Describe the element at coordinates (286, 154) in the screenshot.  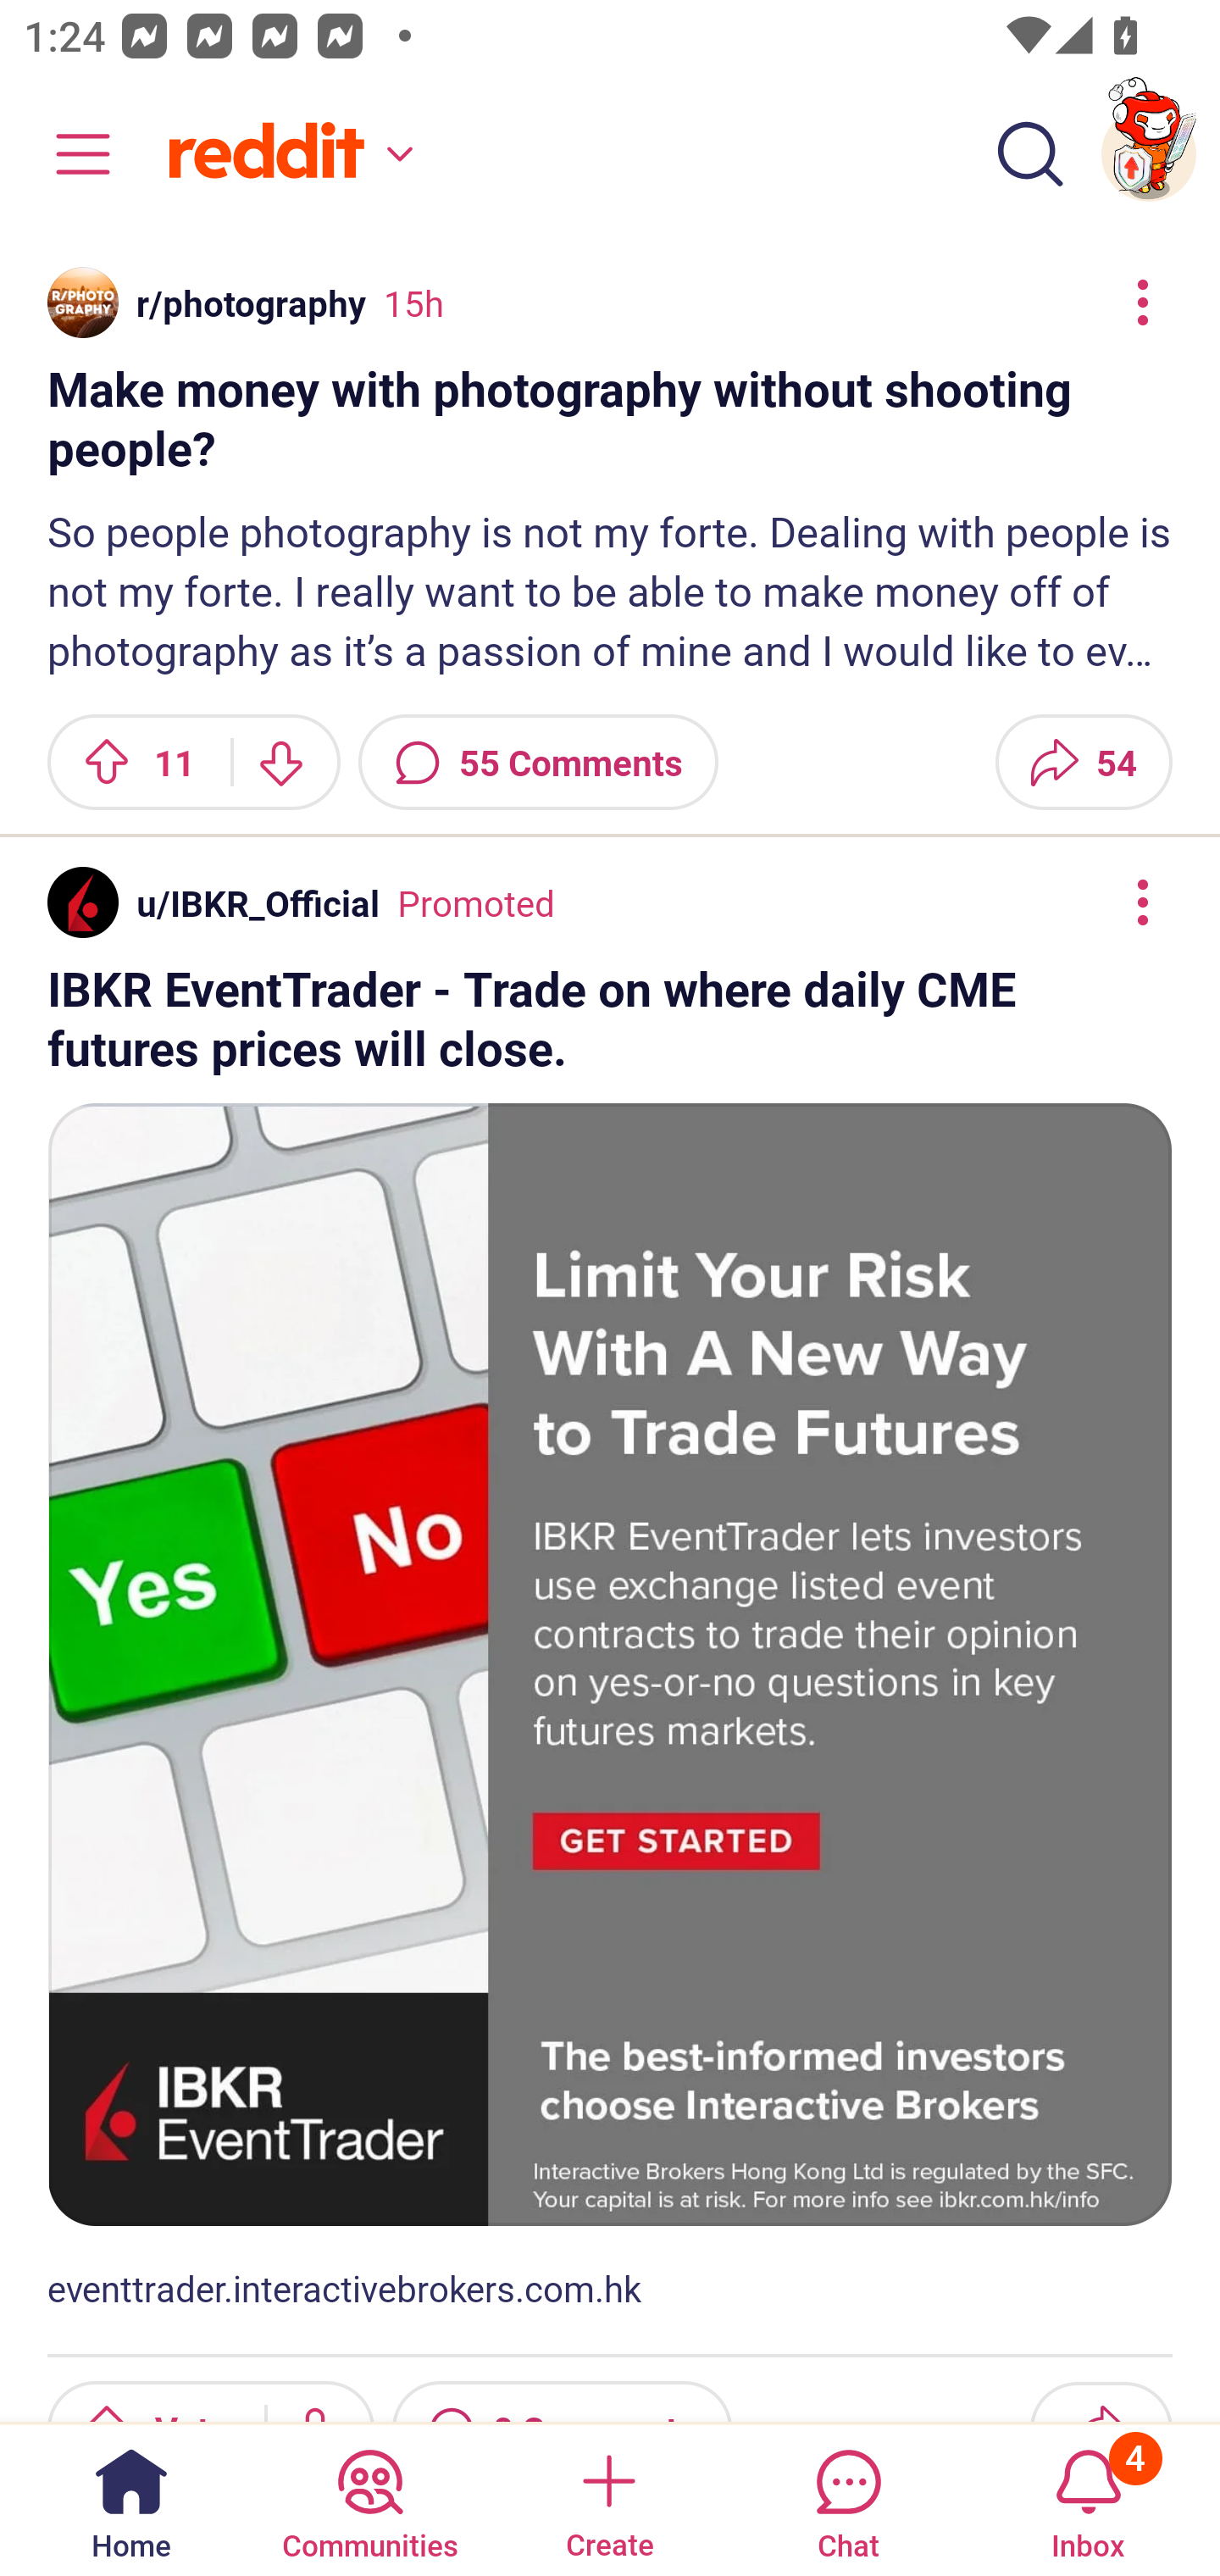
I see `Home feed` at that location.